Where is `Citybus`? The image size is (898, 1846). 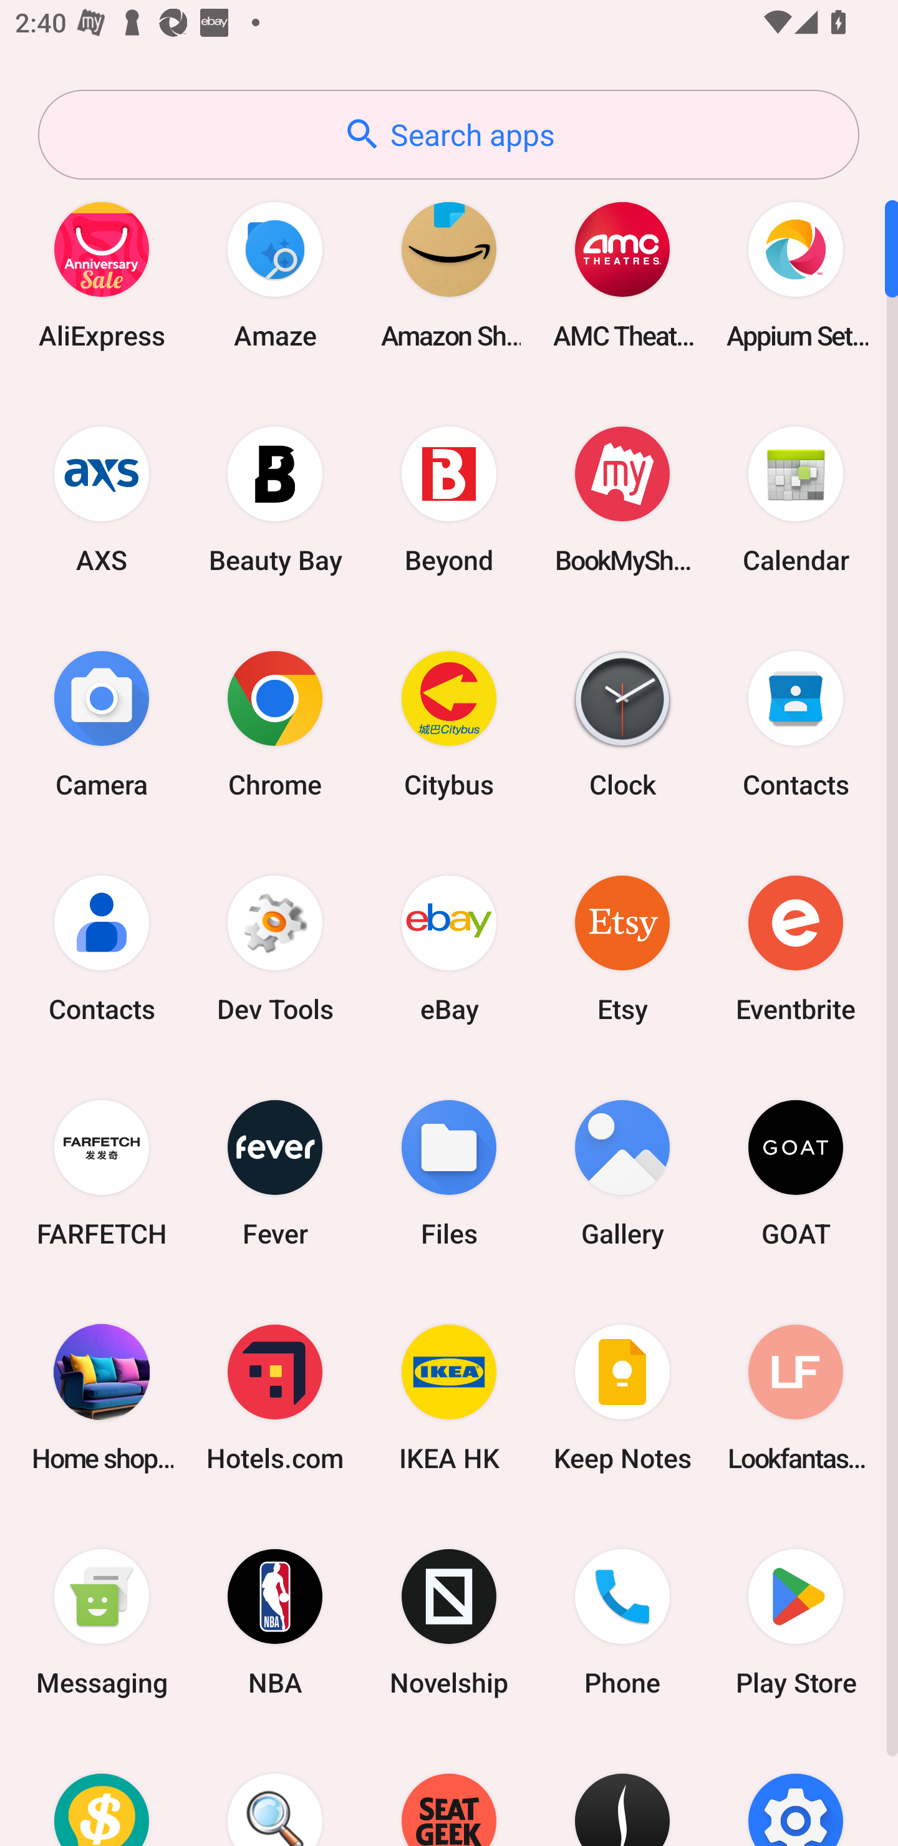 Citybus is located at coordinates (449, 723).